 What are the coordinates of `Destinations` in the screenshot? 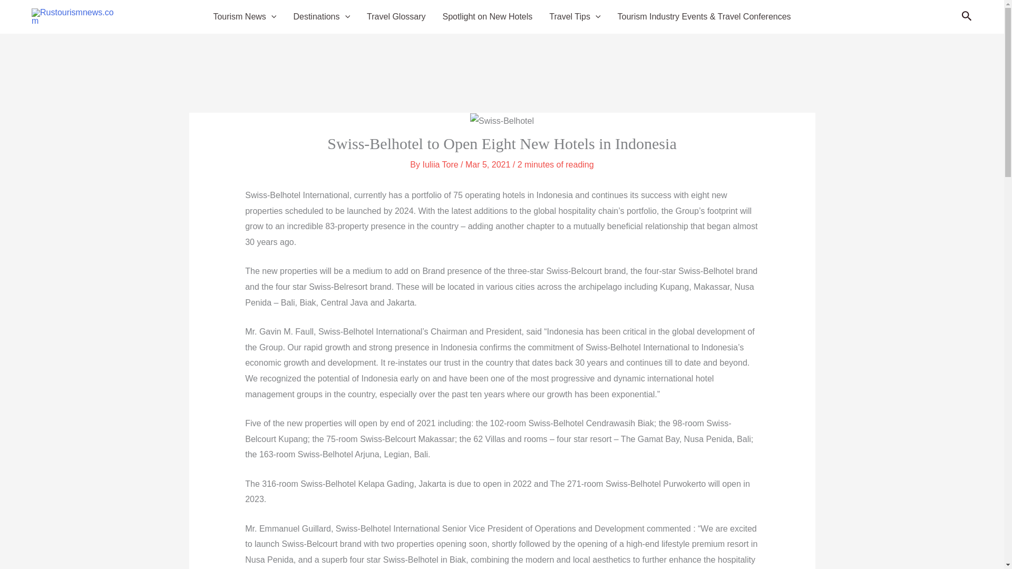 It's located at (321, 17).